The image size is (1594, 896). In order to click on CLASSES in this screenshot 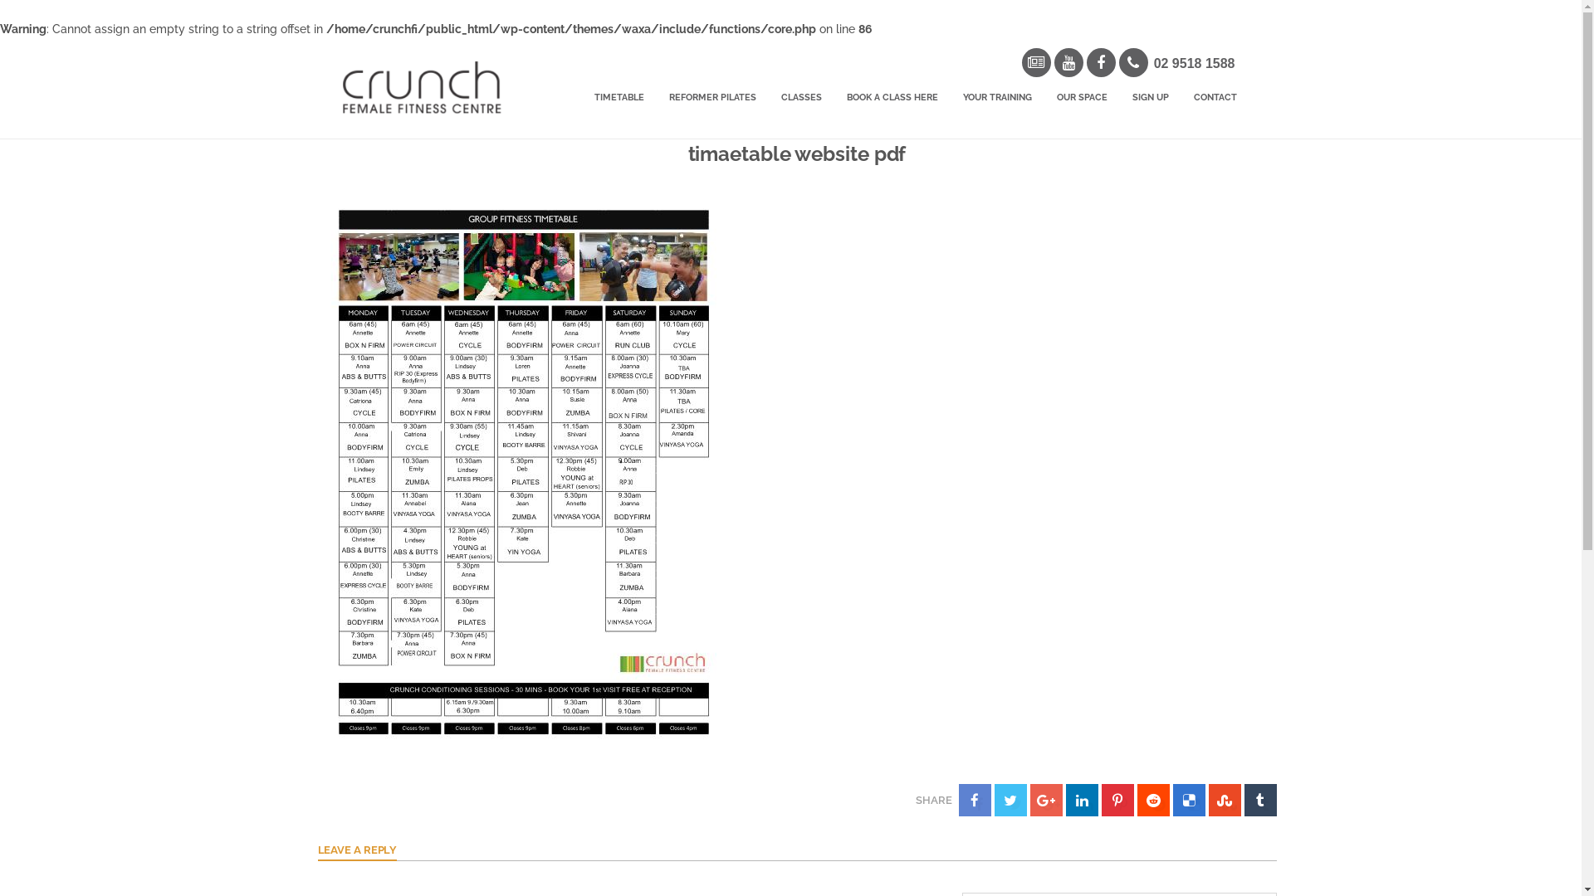, I will do `click(802, 99)`.